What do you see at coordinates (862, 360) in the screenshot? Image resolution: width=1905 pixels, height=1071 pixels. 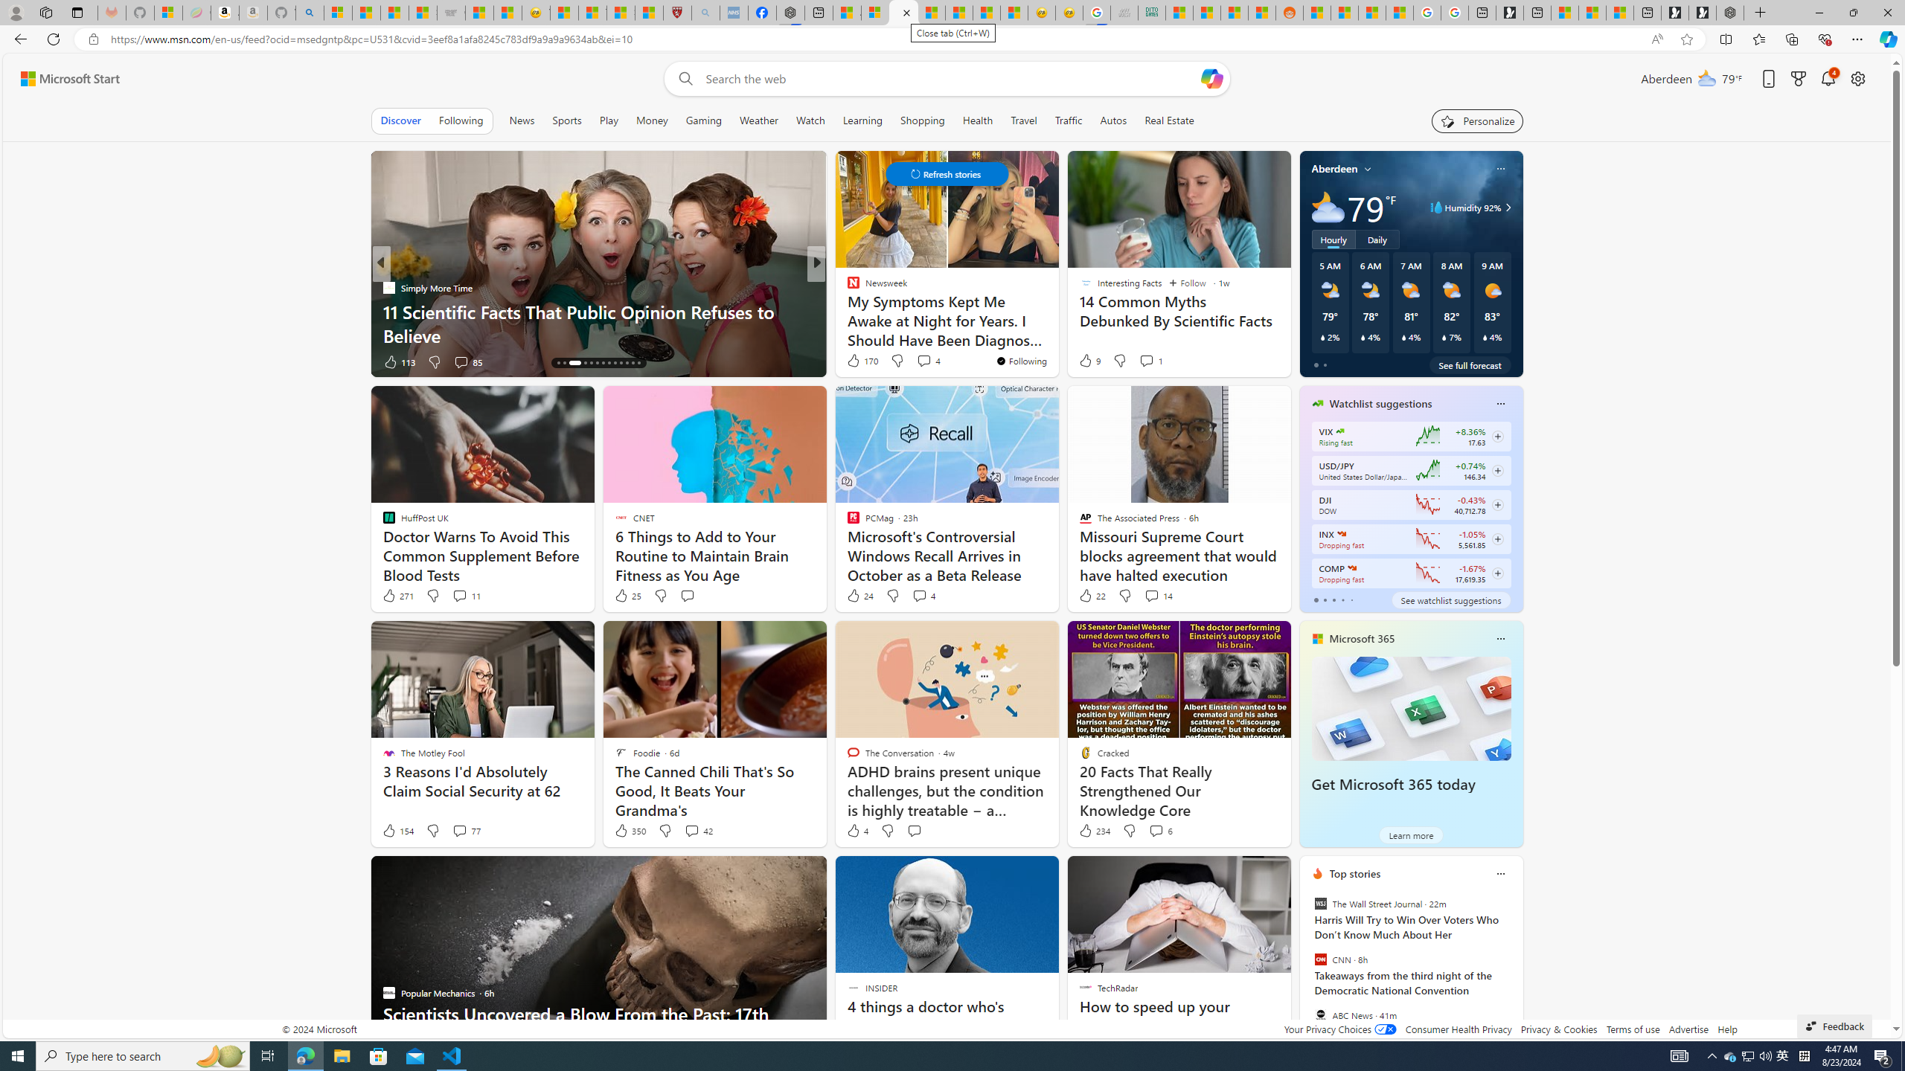 I see `170 Like` at bounding box center [862, 360].